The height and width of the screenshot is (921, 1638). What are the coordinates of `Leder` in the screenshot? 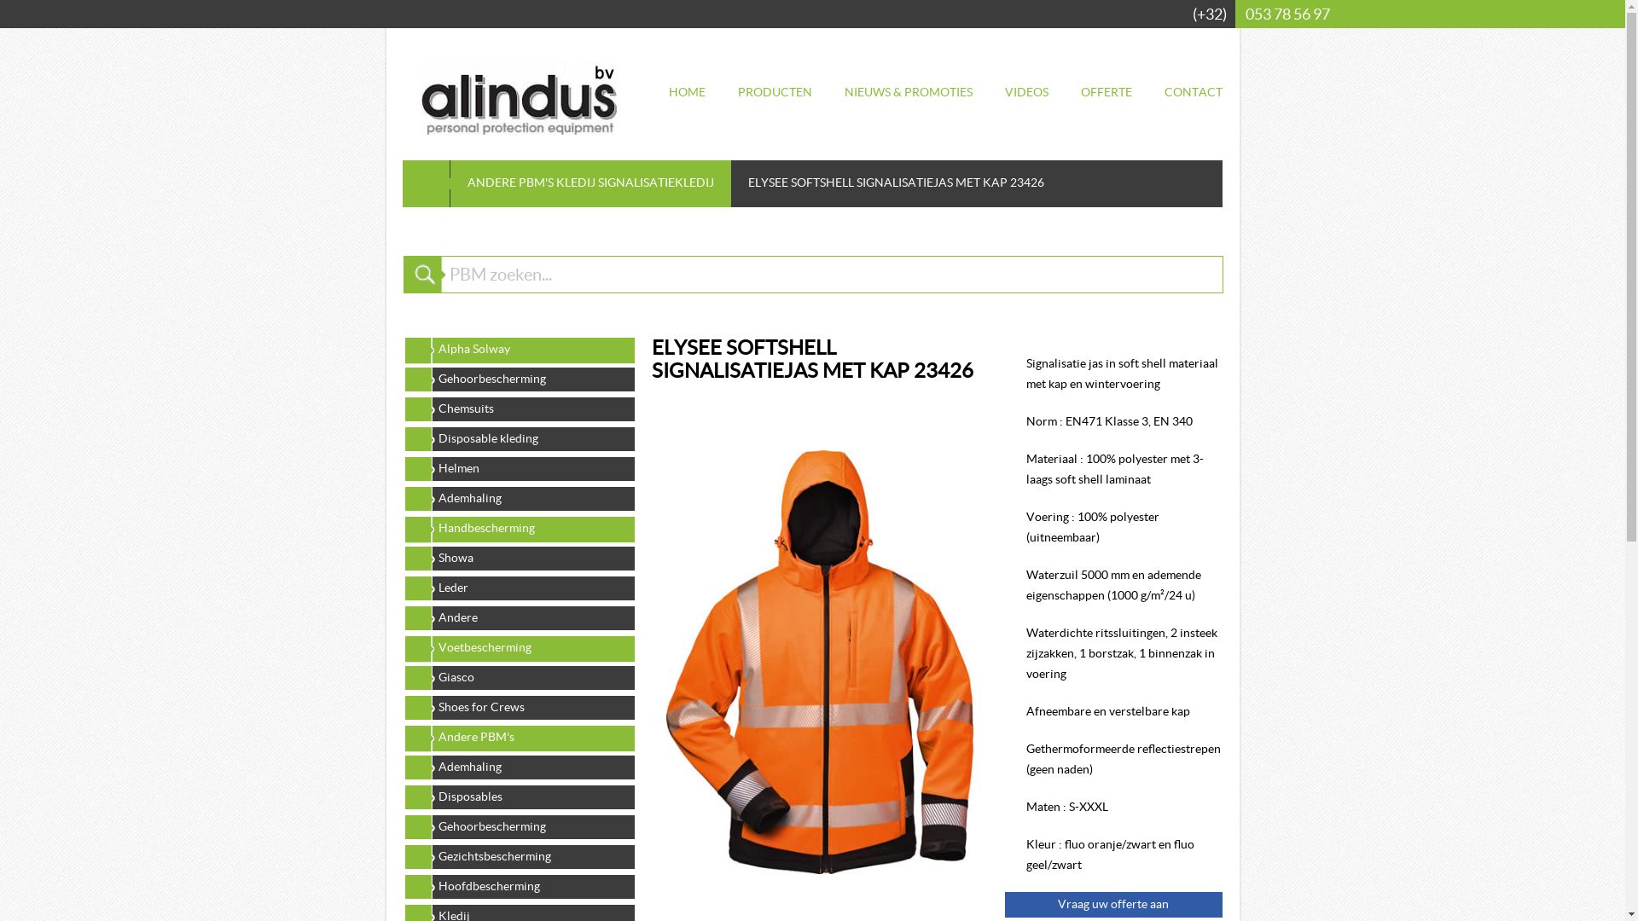 It's located at (519, 588).